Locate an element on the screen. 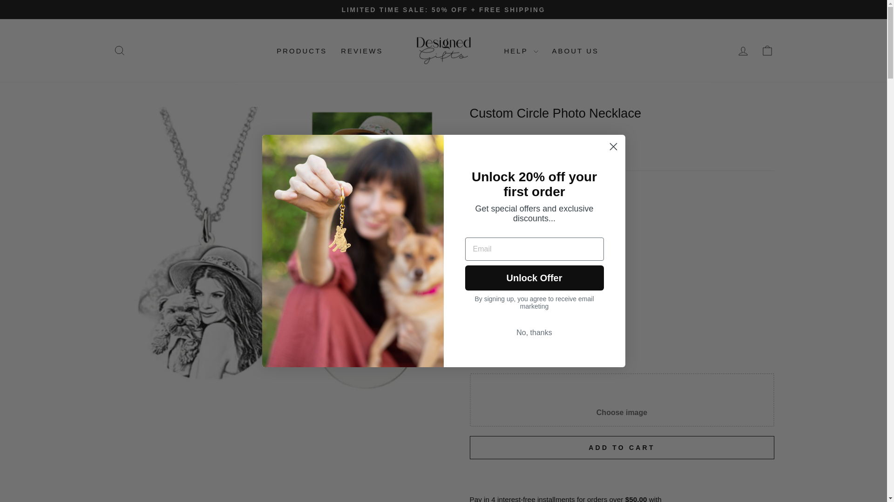  Choose image is located at coordinates (302, 50).